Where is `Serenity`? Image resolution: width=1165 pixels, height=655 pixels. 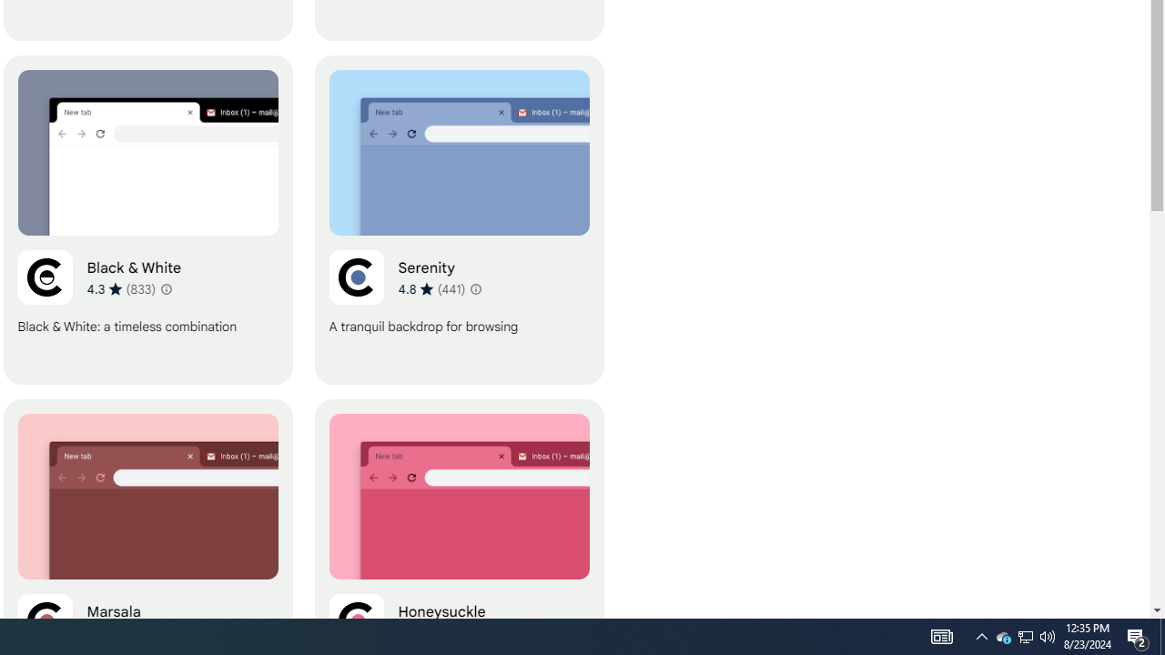 Serenity is located at coordinates (459, 220).